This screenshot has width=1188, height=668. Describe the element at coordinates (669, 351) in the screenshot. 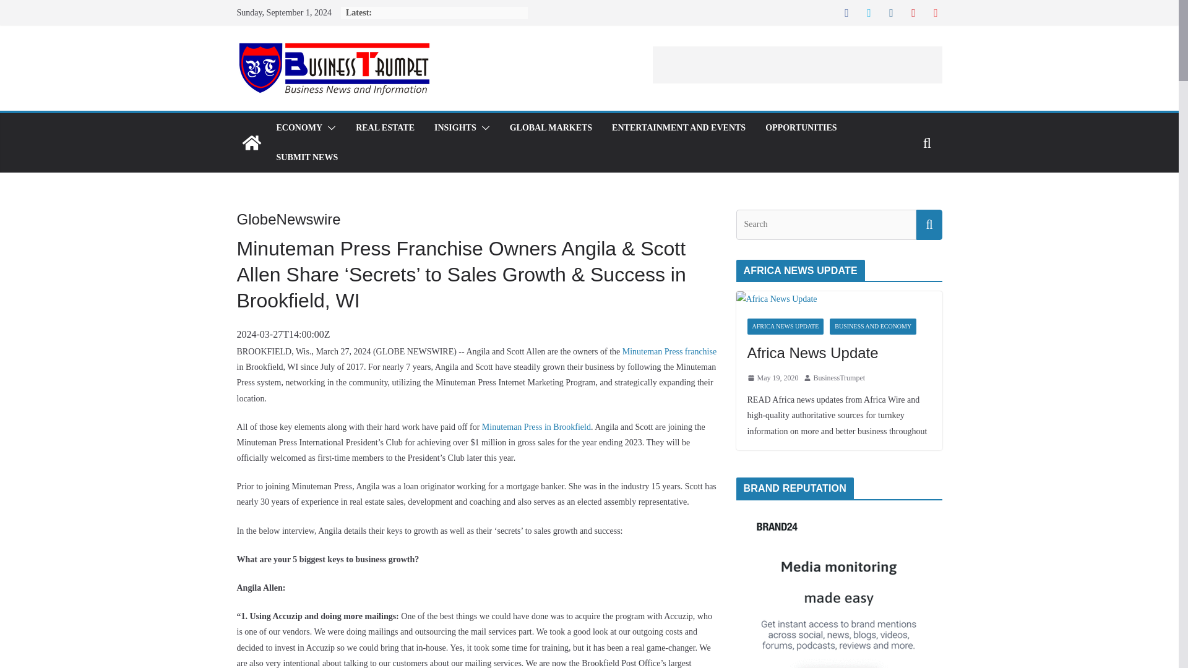

I see `Minuteman Press franchise` at that location.